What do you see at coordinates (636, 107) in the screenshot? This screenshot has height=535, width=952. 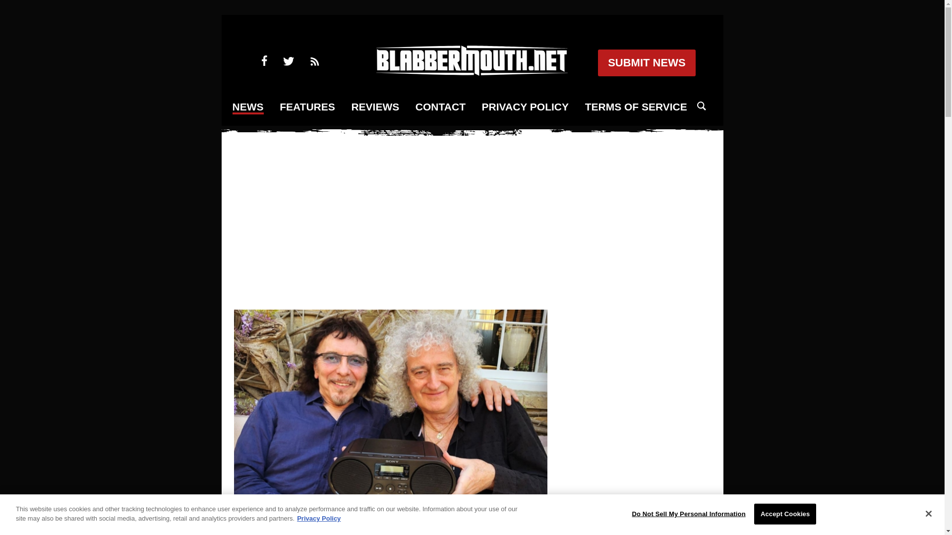 I see `TERMS OF SERVICE` at bounding box center [636, 107].